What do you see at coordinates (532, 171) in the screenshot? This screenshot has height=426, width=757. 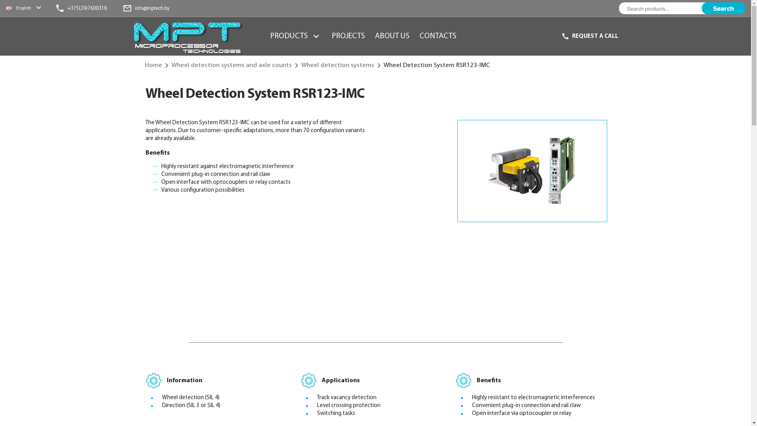 I see `RSR123-IMC` at bounding box center [532, 171].